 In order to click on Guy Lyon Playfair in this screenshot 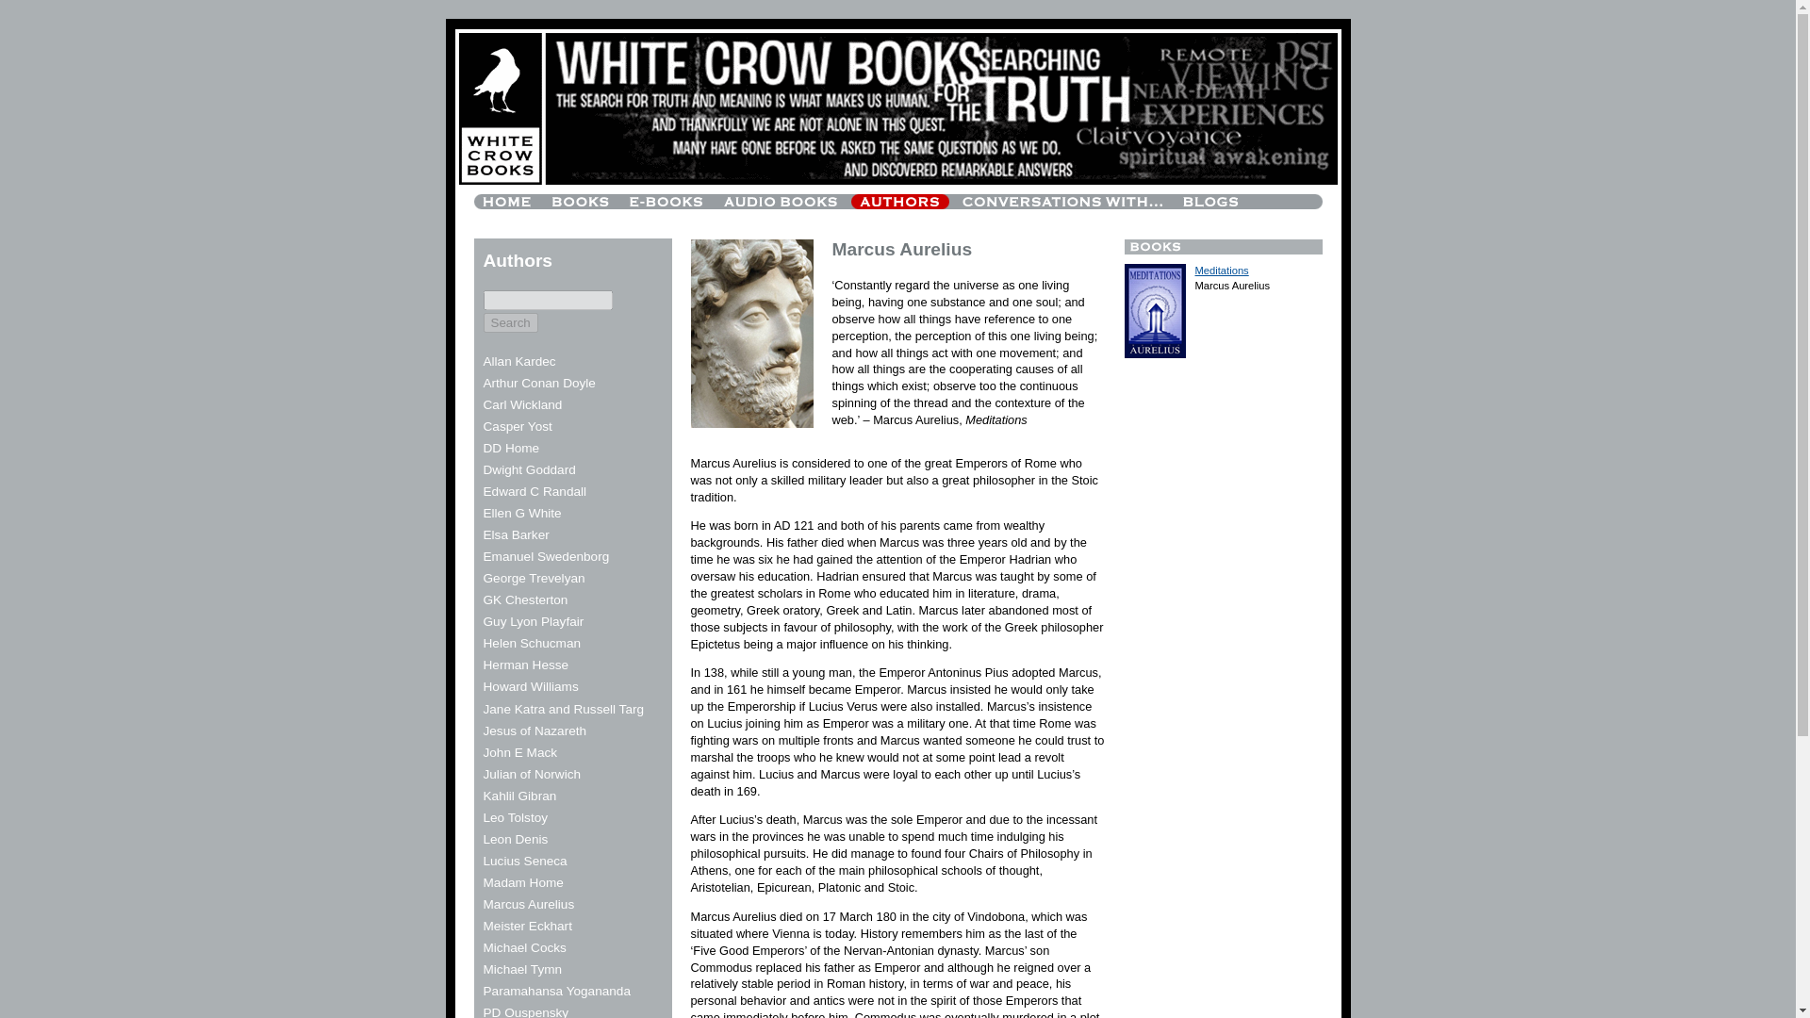, I will do `click(533, 622)`.